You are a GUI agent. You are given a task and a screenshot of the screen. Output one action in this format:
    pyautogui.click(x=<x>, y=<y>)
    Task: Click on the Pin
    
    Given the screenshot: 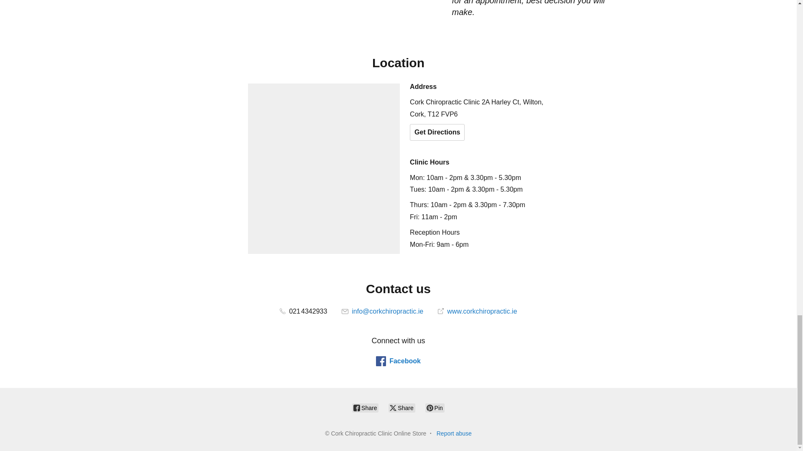 What is the action you would take?
    pyautogui.click(x=435, y=408)
    